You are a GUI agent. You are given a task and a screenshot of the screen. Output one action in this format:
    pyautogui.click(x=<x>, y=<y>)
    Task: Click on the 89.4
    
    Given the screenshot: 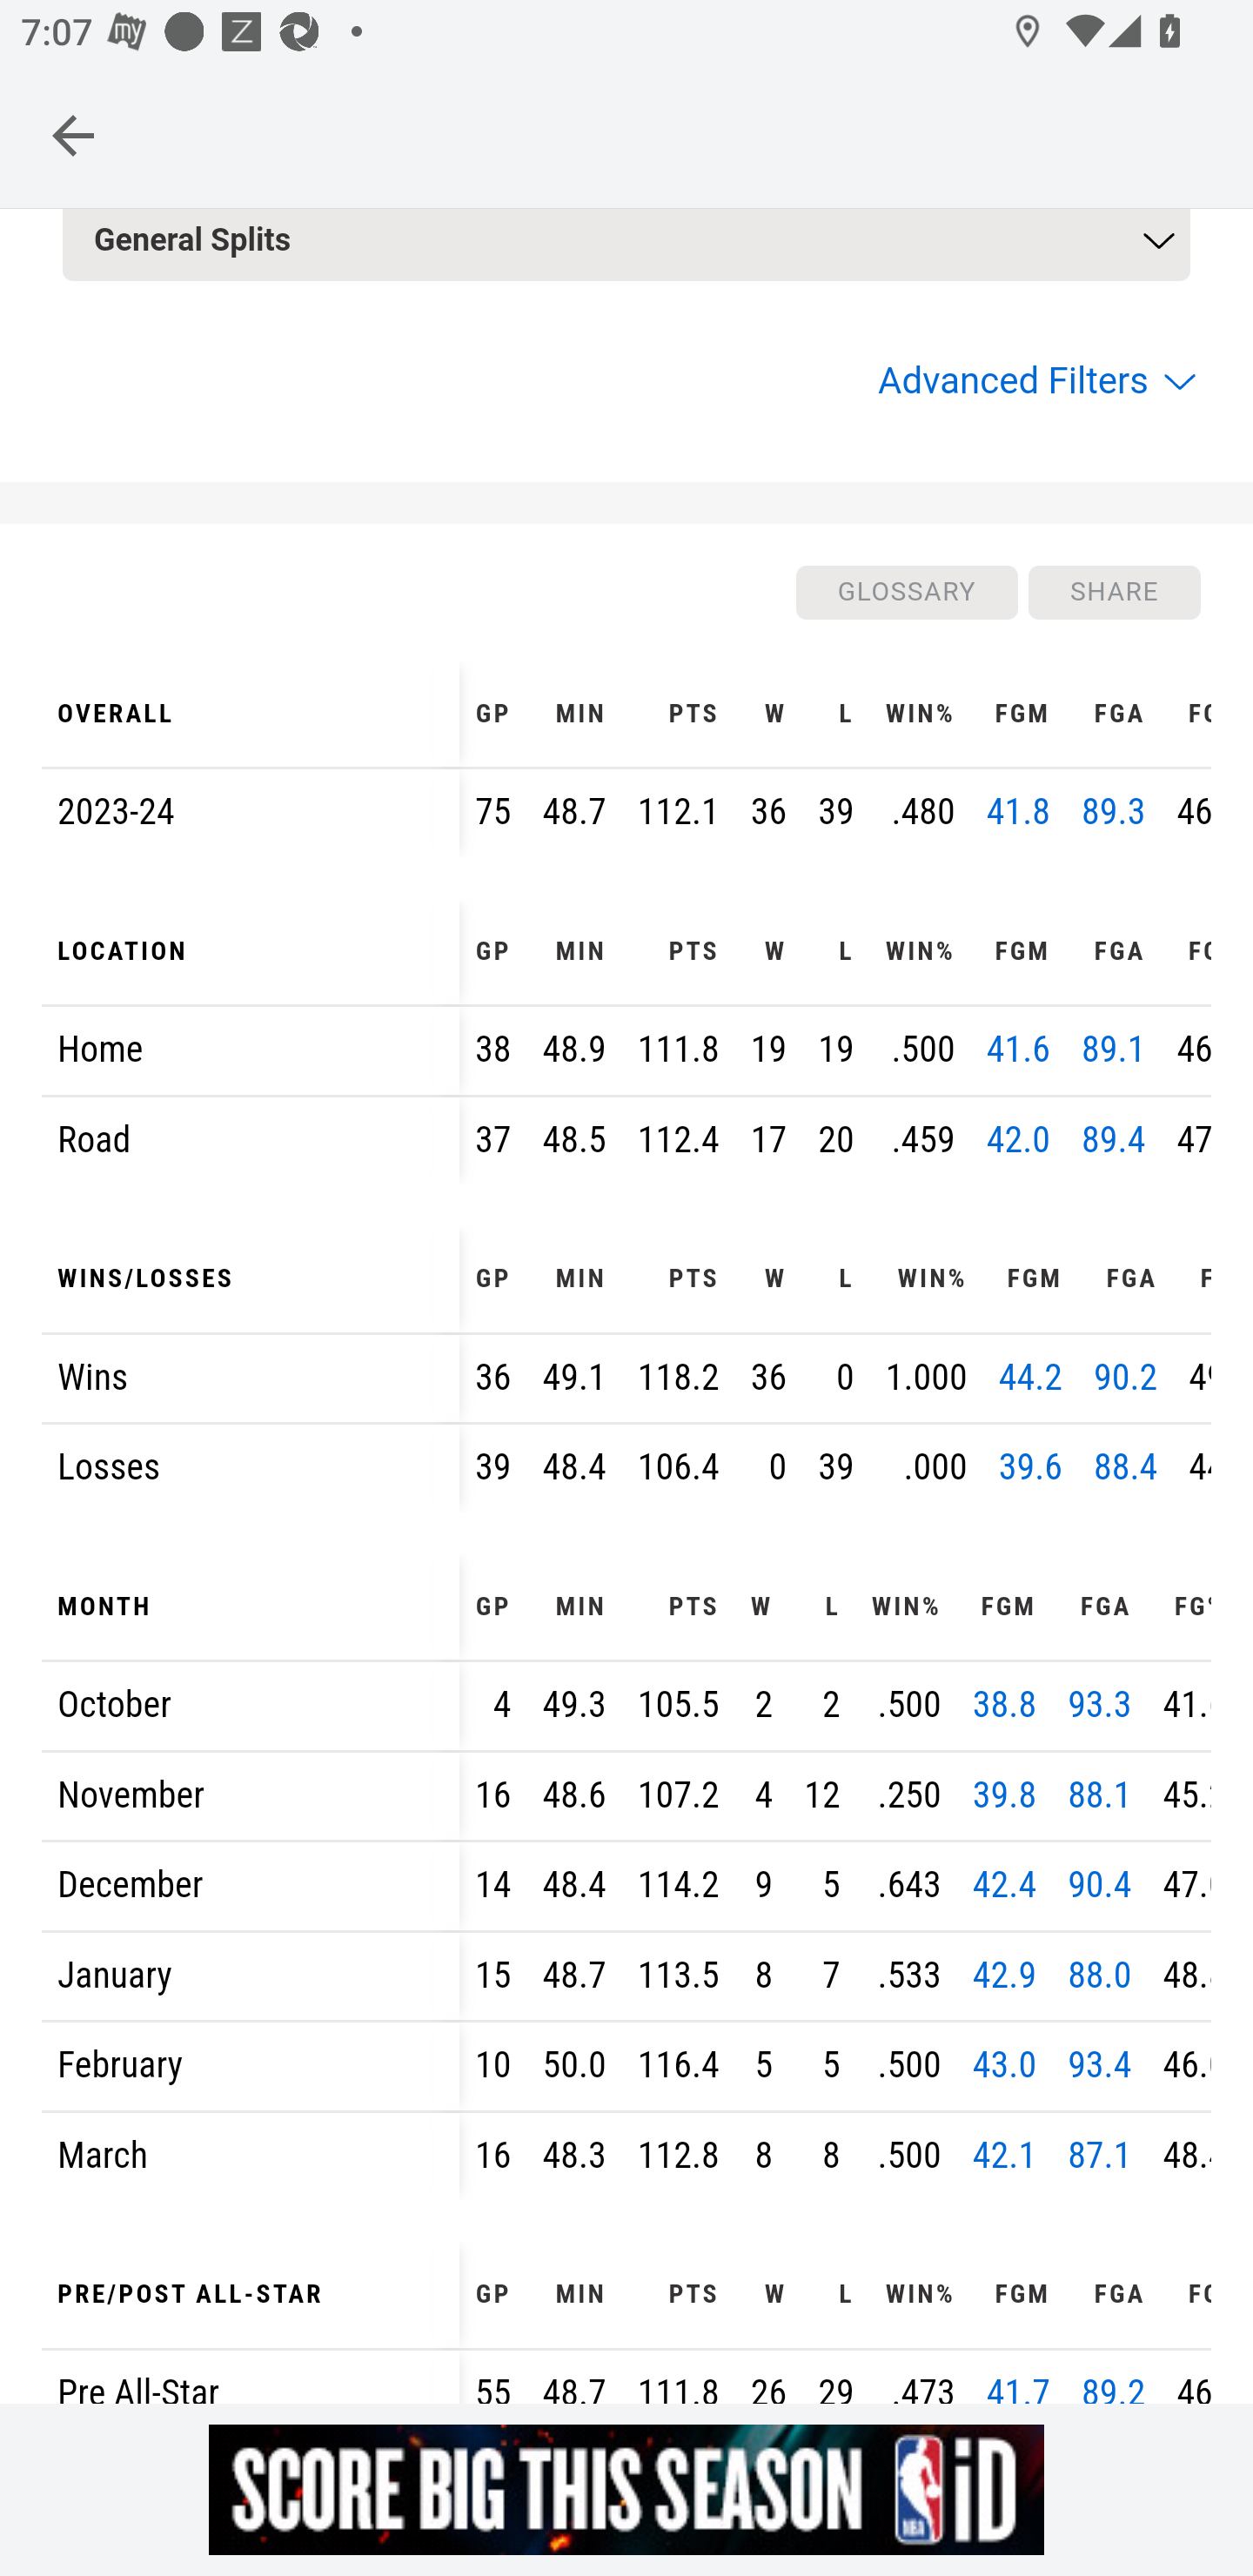 What is the action you would take?
    pyautogui.click(x=1113, y=1139)
    